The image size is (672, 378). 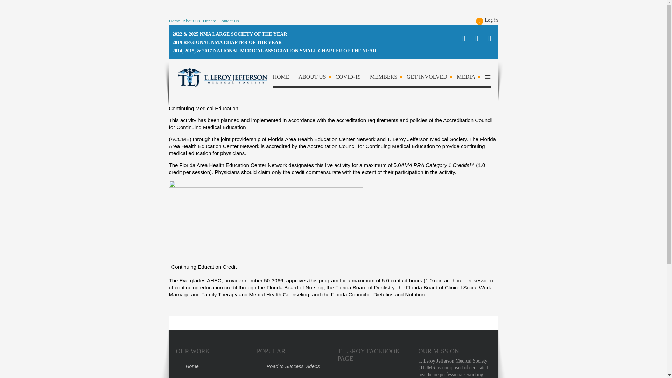 What do you see at coordinates (431, 78) in the screenshot?
I see `GET INVOLVED` at bounding box center [431, 78].